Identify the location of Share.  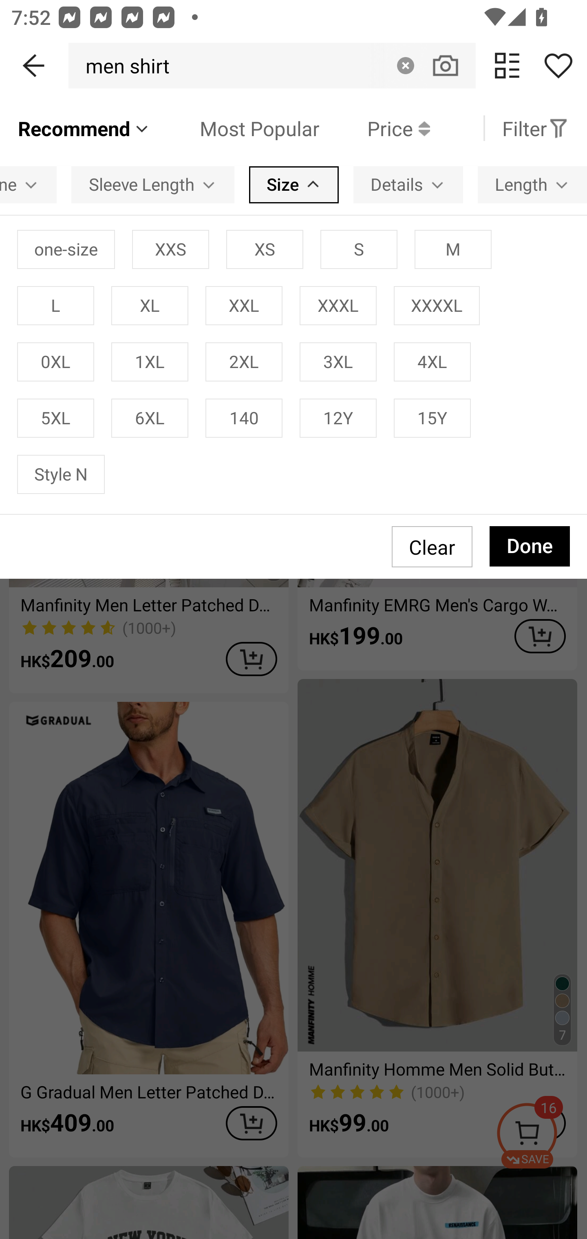
(558, 65).